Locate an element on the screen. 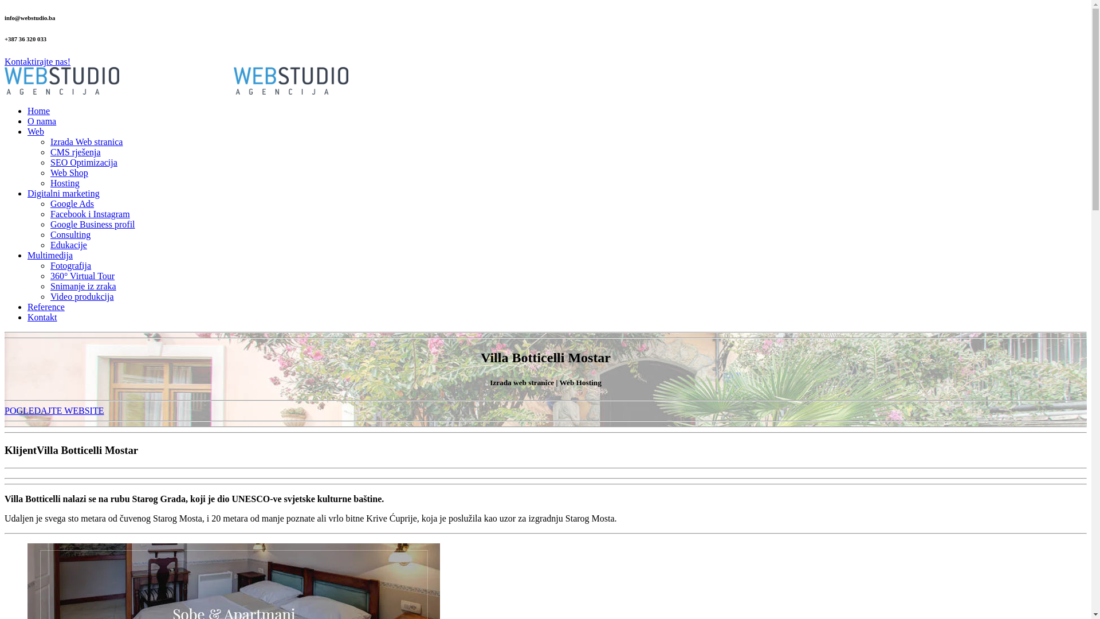 This screenshot has height=619, width=1100. Edukacije is located at coordinates (69, 245).